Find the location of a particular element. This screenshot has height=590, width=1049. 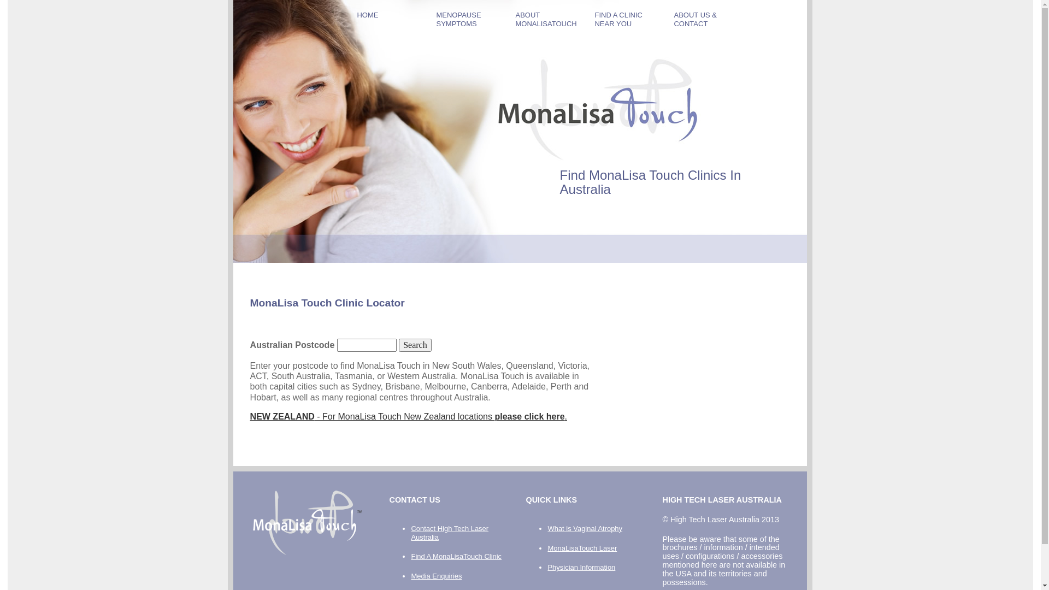

Contact High Tech Laser Australia is located at coordinates (450, 533).